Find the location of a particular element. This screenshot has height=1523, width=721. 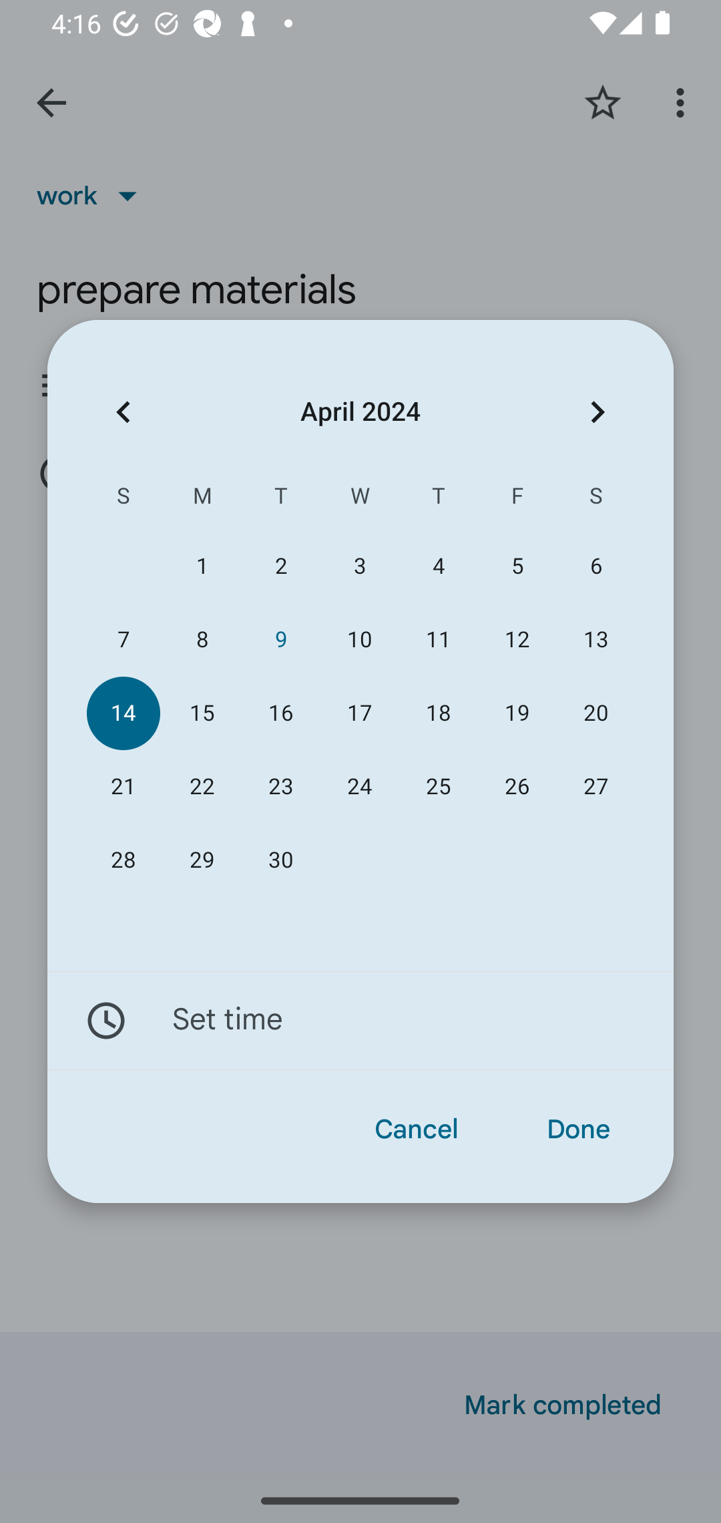

7 07 April 2024 is located at coordinates (124, 639).